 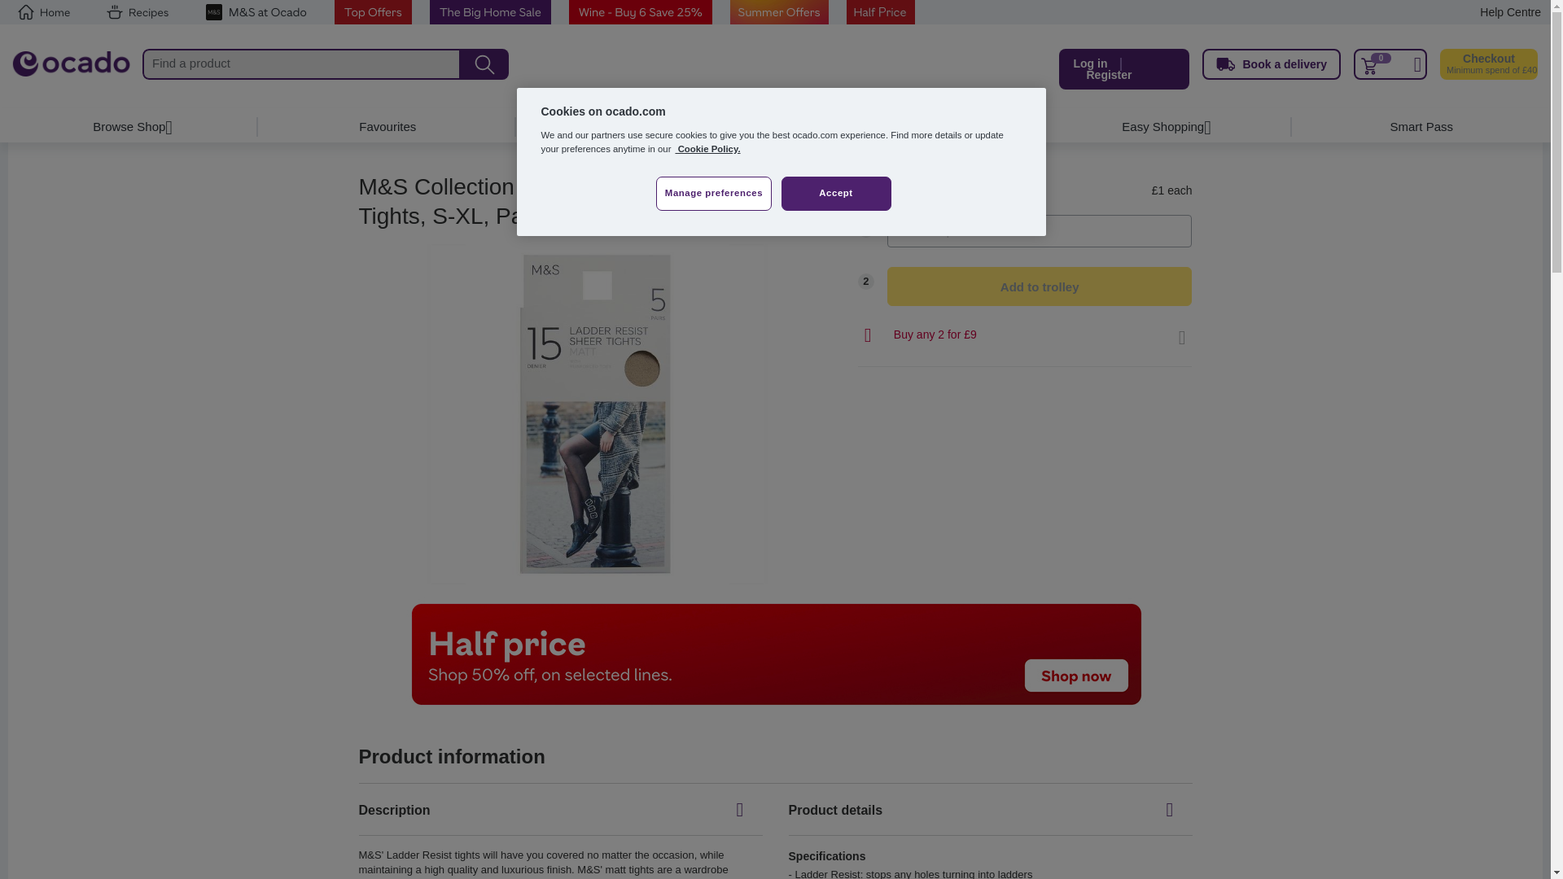 I want to click on Add to trolley, so click(x=1040, y=286).